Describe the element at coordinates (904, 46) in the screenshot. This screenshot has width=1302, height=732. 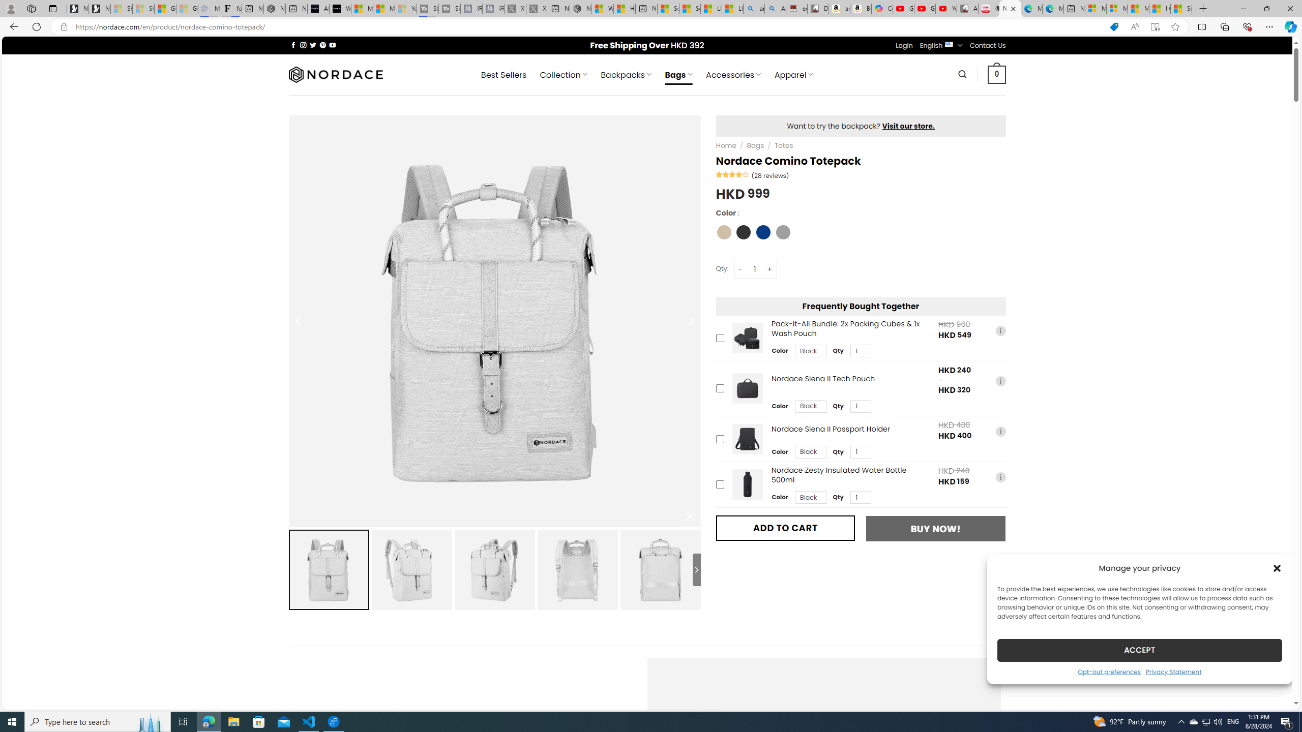
I see `Login` at that location.